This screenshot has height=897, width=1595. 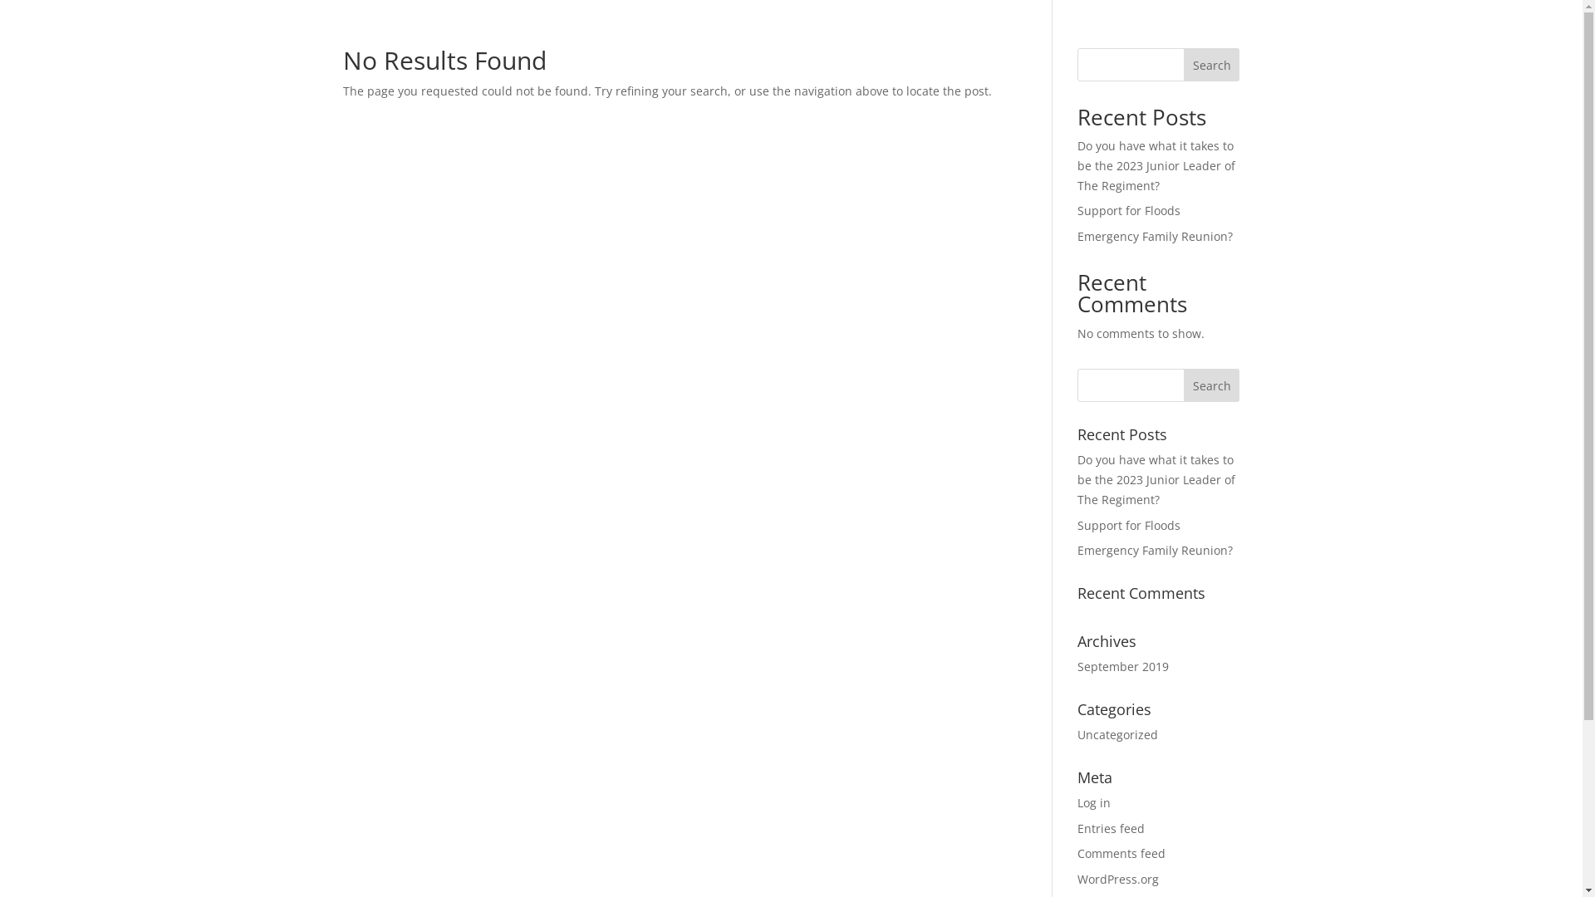 I want to click on WordPress.org, so click(x=1118, y=879).